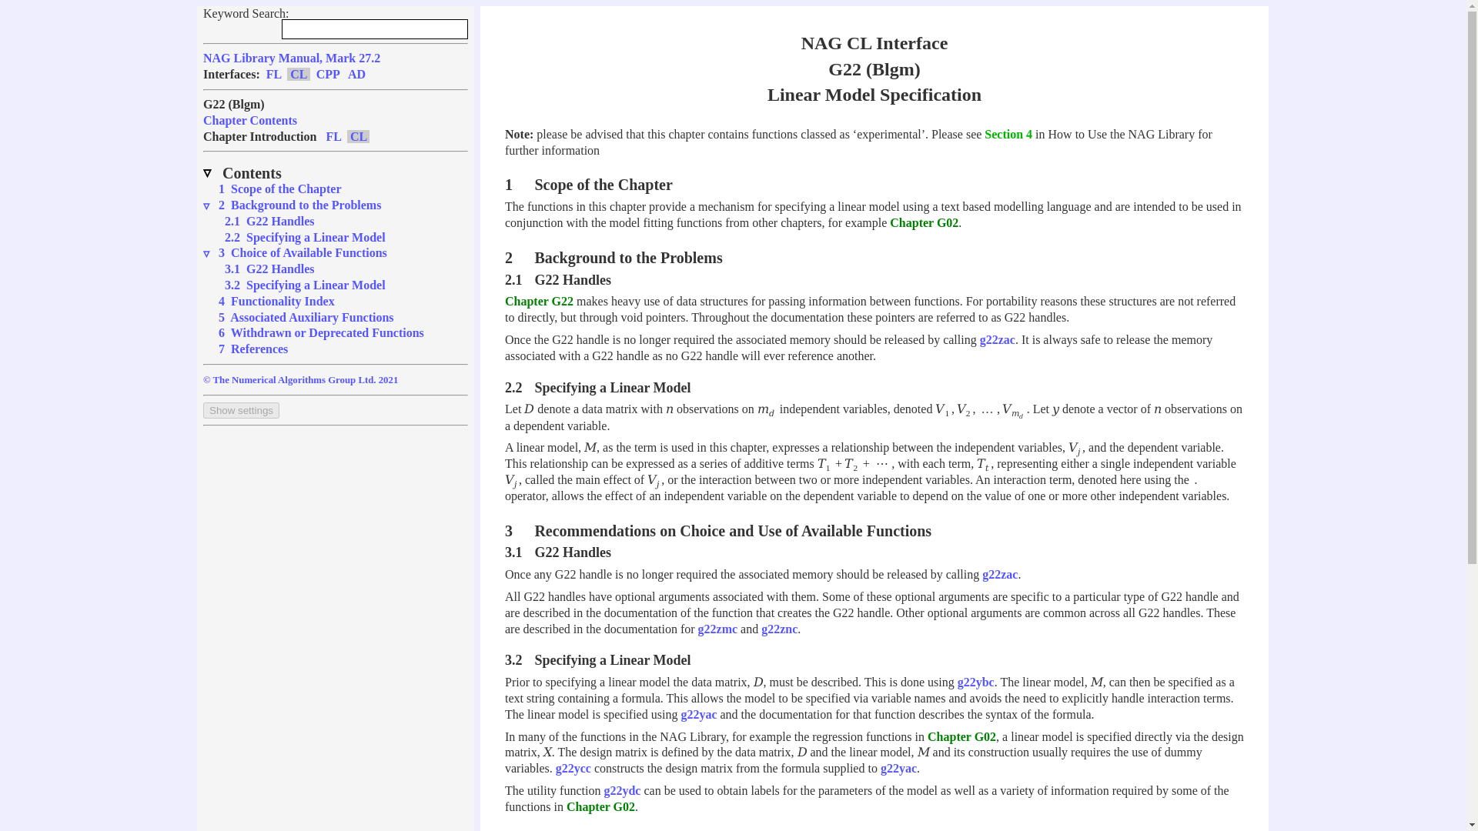 The image size is (1478, 831). I want to click on 7  References, so click(253, 349).